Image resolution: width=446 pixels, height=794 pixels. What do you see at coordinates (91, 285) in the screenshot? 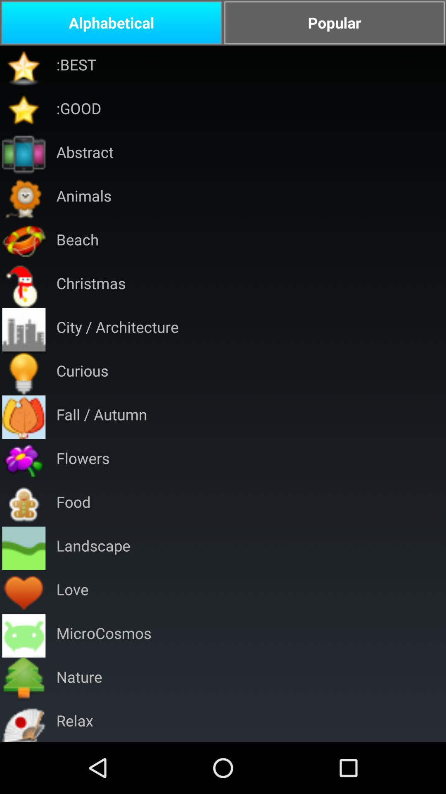
I see `flip until the christmas app` at bounding box center [91, 285].